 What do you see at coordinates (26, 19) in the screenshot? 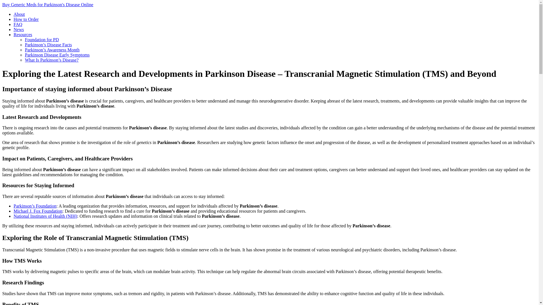
I see `How to Order` at bounding box center [26, 19].